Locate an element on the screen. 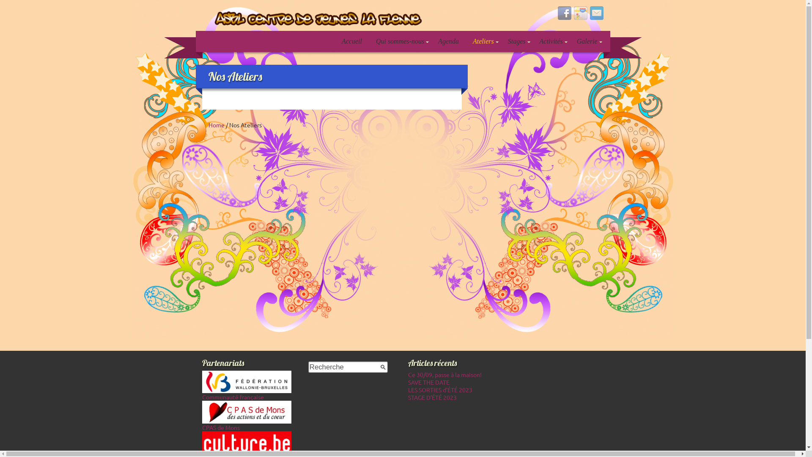 Image resolution: width=812 pixels, height=457 pixels. CPAS de Mons is located at coordinates (247, 419).